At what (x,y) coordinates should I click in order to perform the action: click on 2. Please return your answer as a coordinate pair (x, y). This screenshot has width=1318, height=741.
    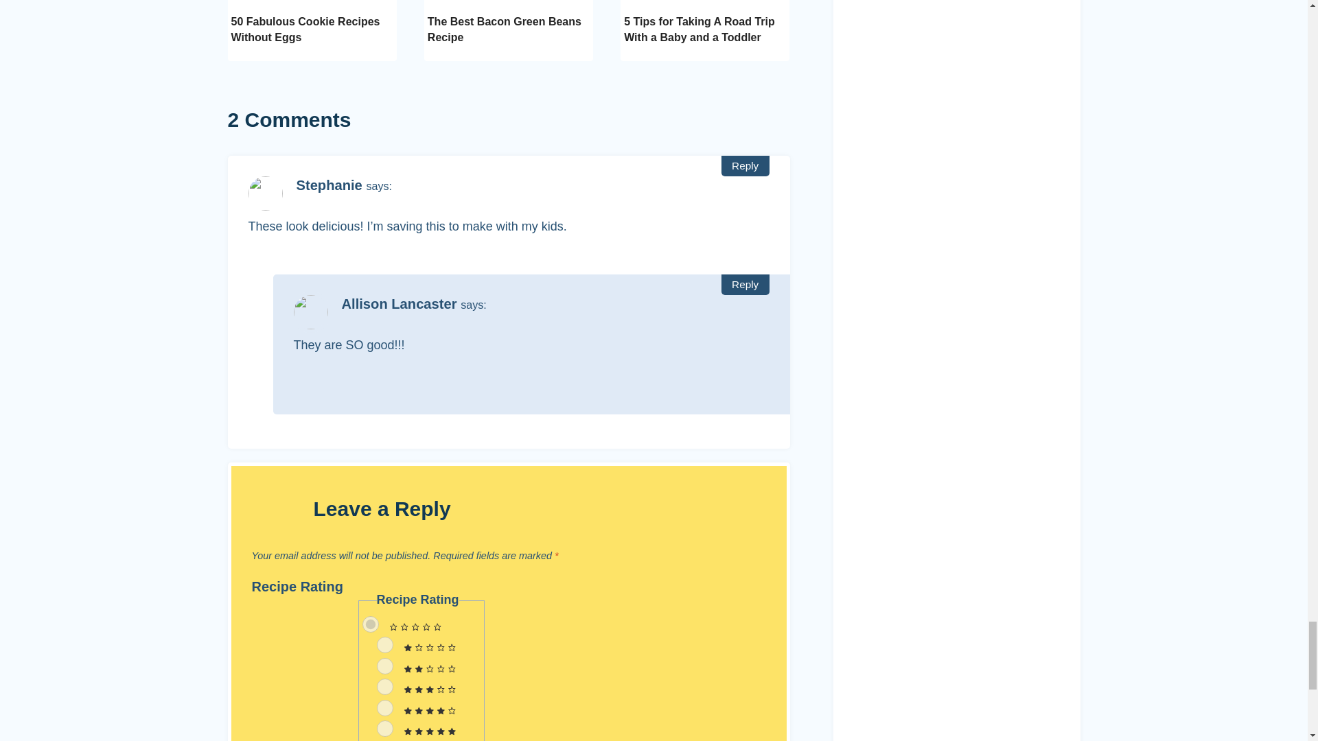
    Looking at the image, I should click on (384, 666).